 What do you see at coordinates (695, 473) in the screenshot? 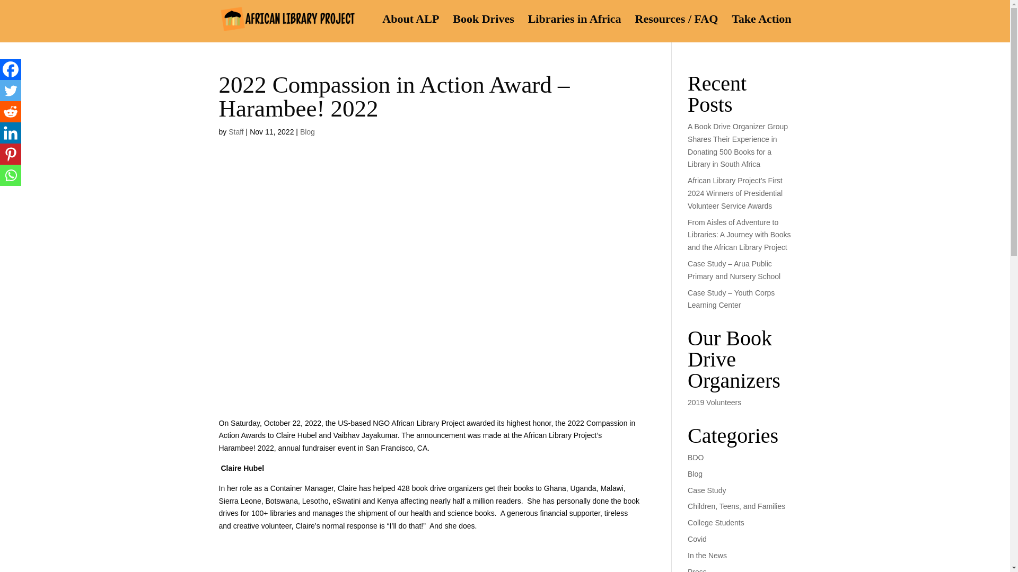
I see `Blog` at bounding box center [695, 473].